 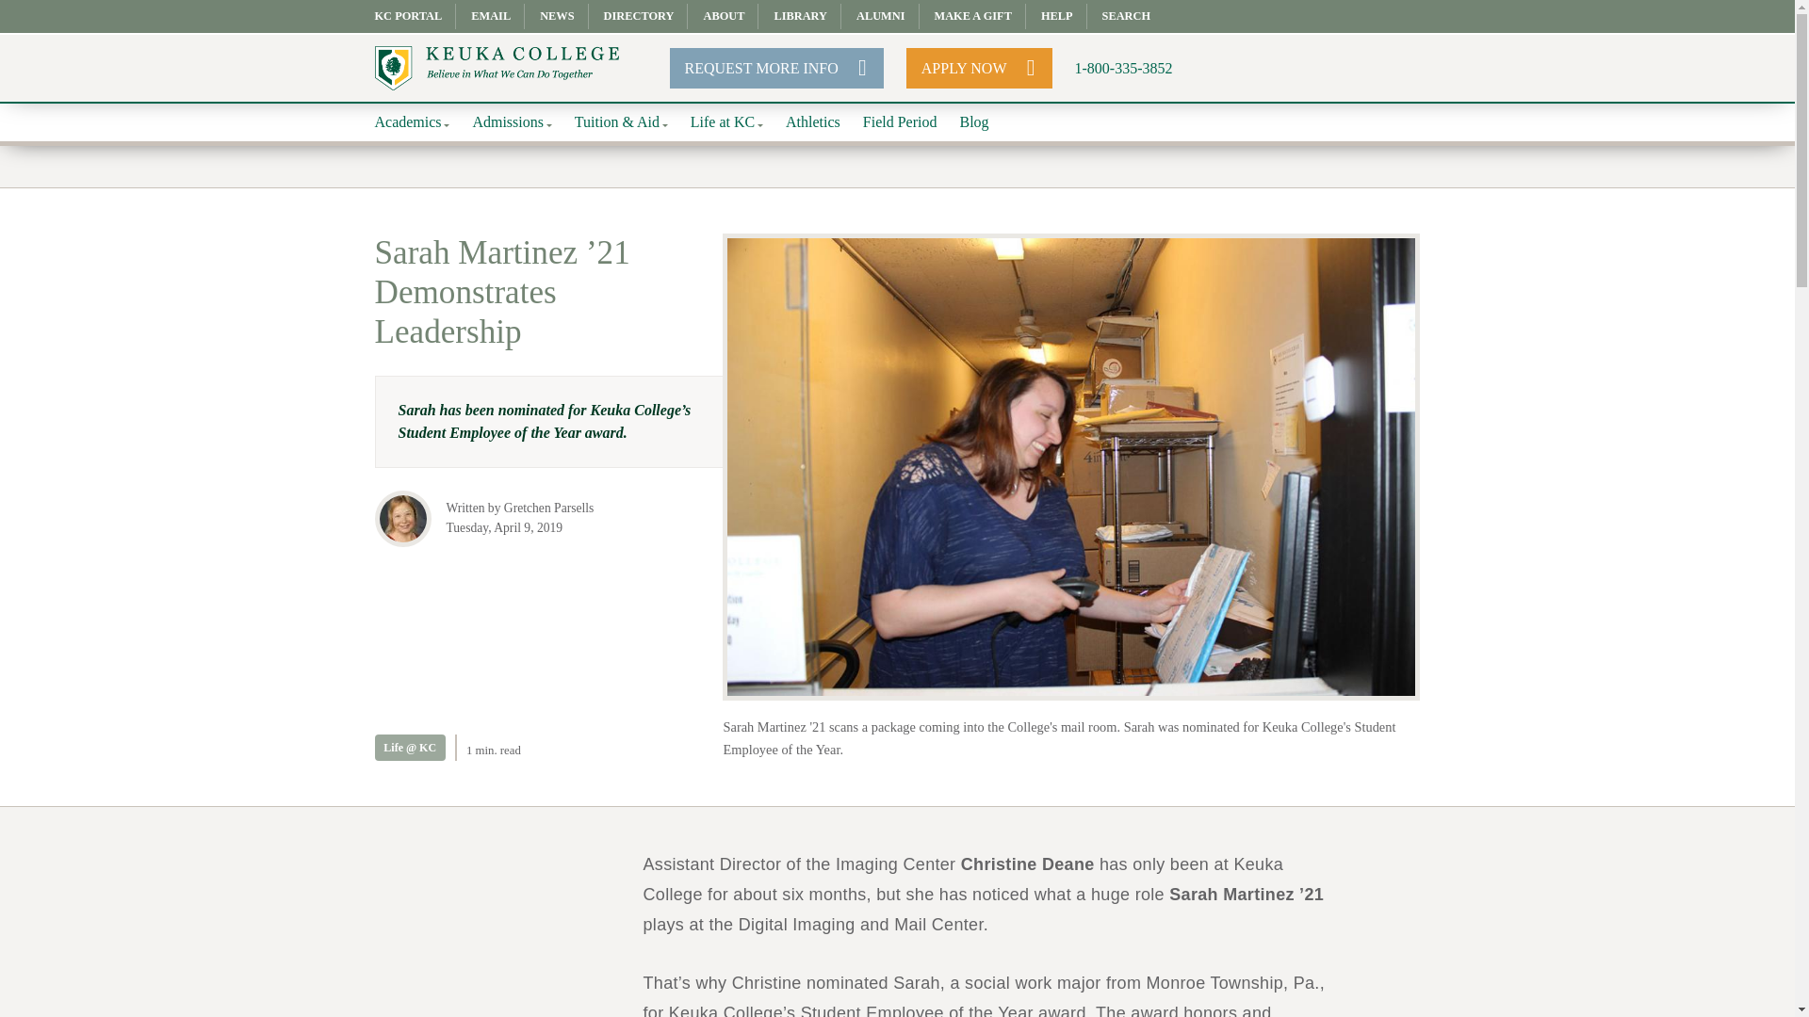 I want to click on 1-800-335-3852, so click(x=1123, y=68).